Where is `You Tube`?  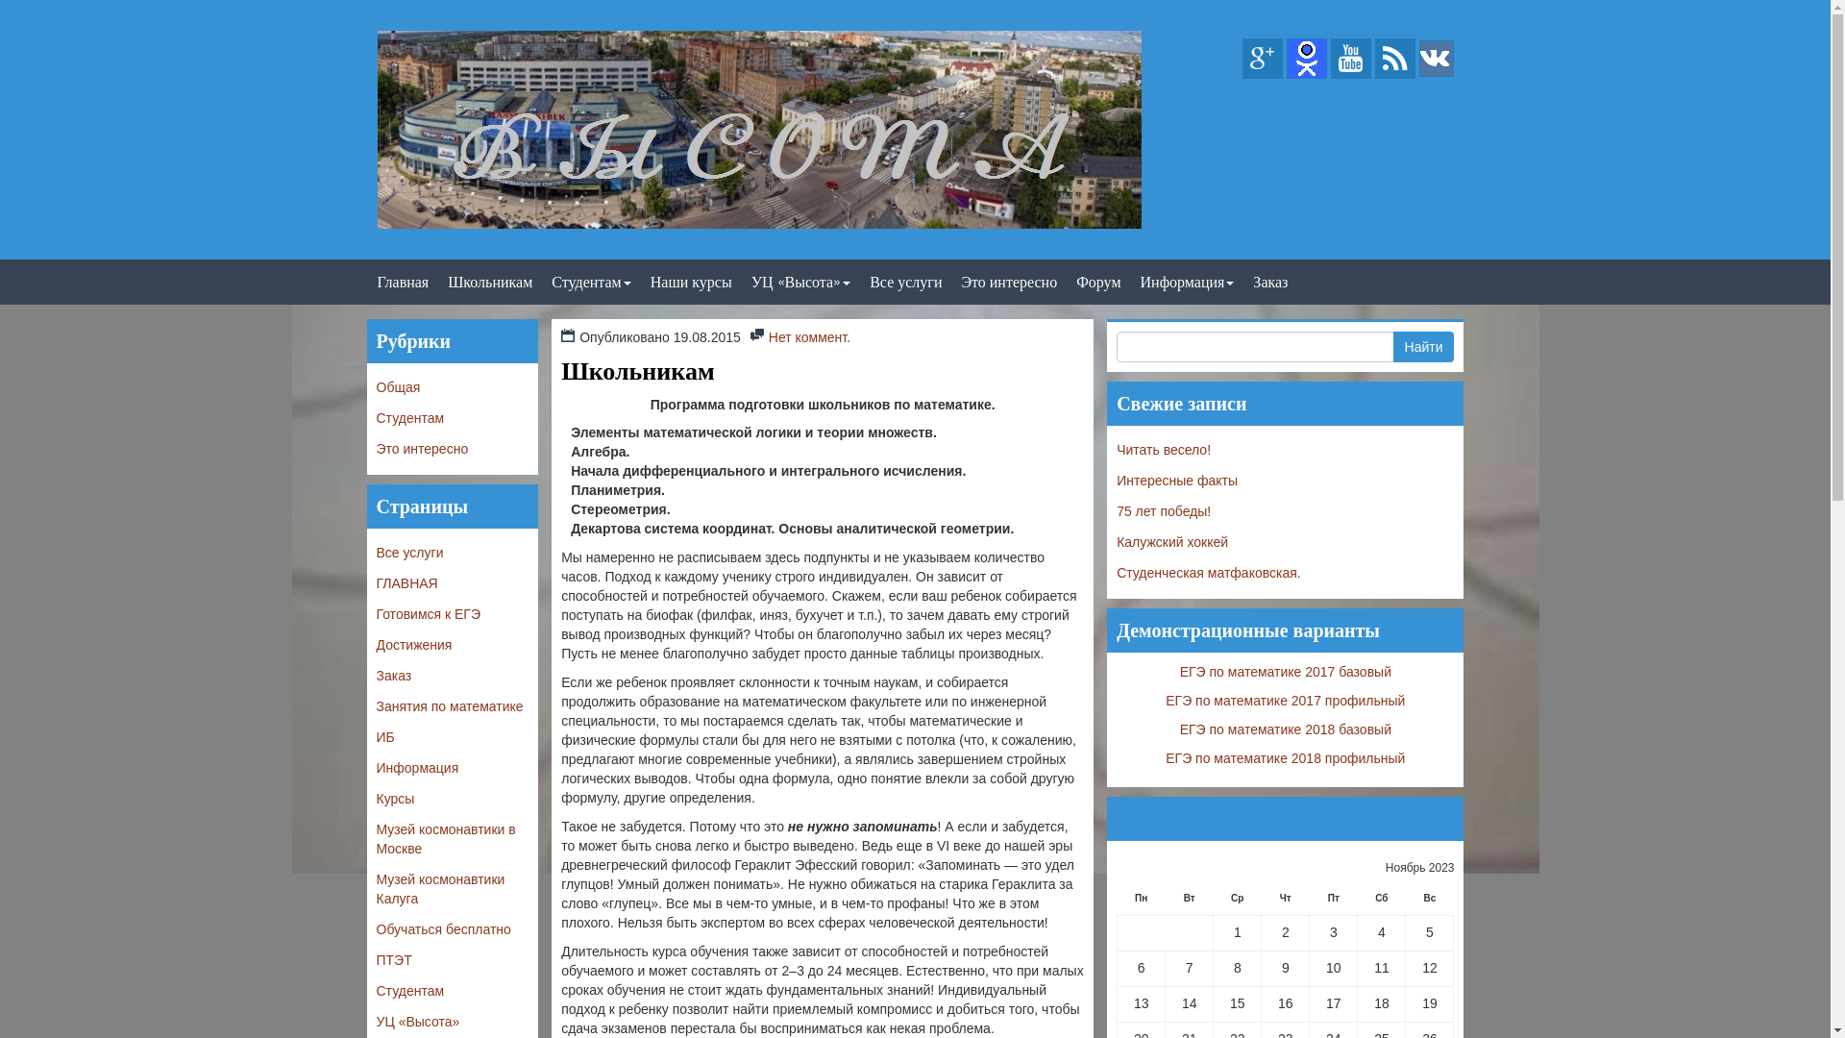 You Tube is located at coordinates (1351, 58).